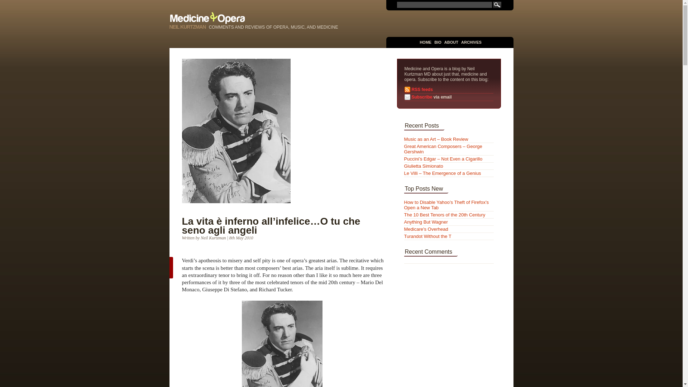  I want to click on Search, so click(497, 5).